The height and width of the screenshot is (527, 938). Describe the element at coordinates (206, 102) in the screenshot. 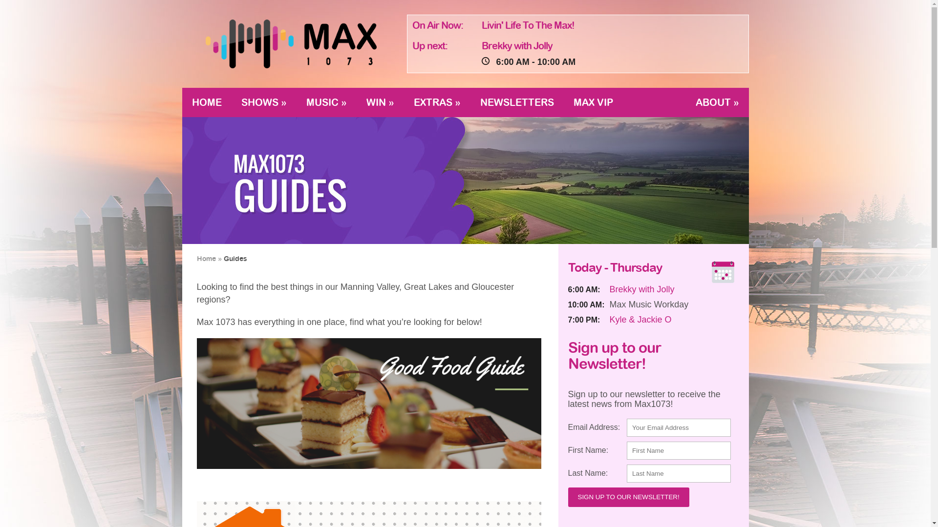

I see `HOME` at that location.